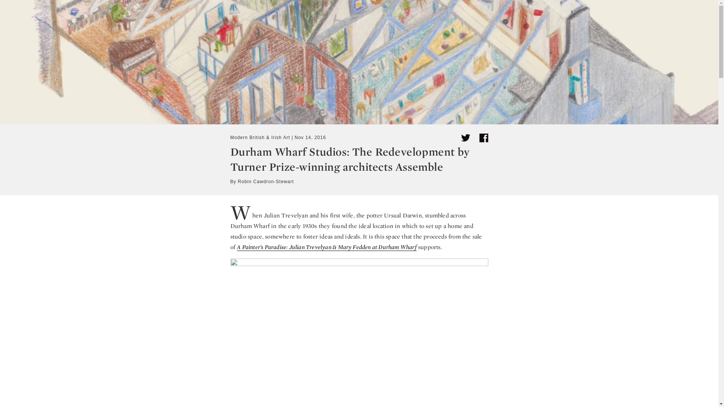 The height and width of the screenshot is (407, 724). I want to click on Created with Sketch., so click(465, 138).